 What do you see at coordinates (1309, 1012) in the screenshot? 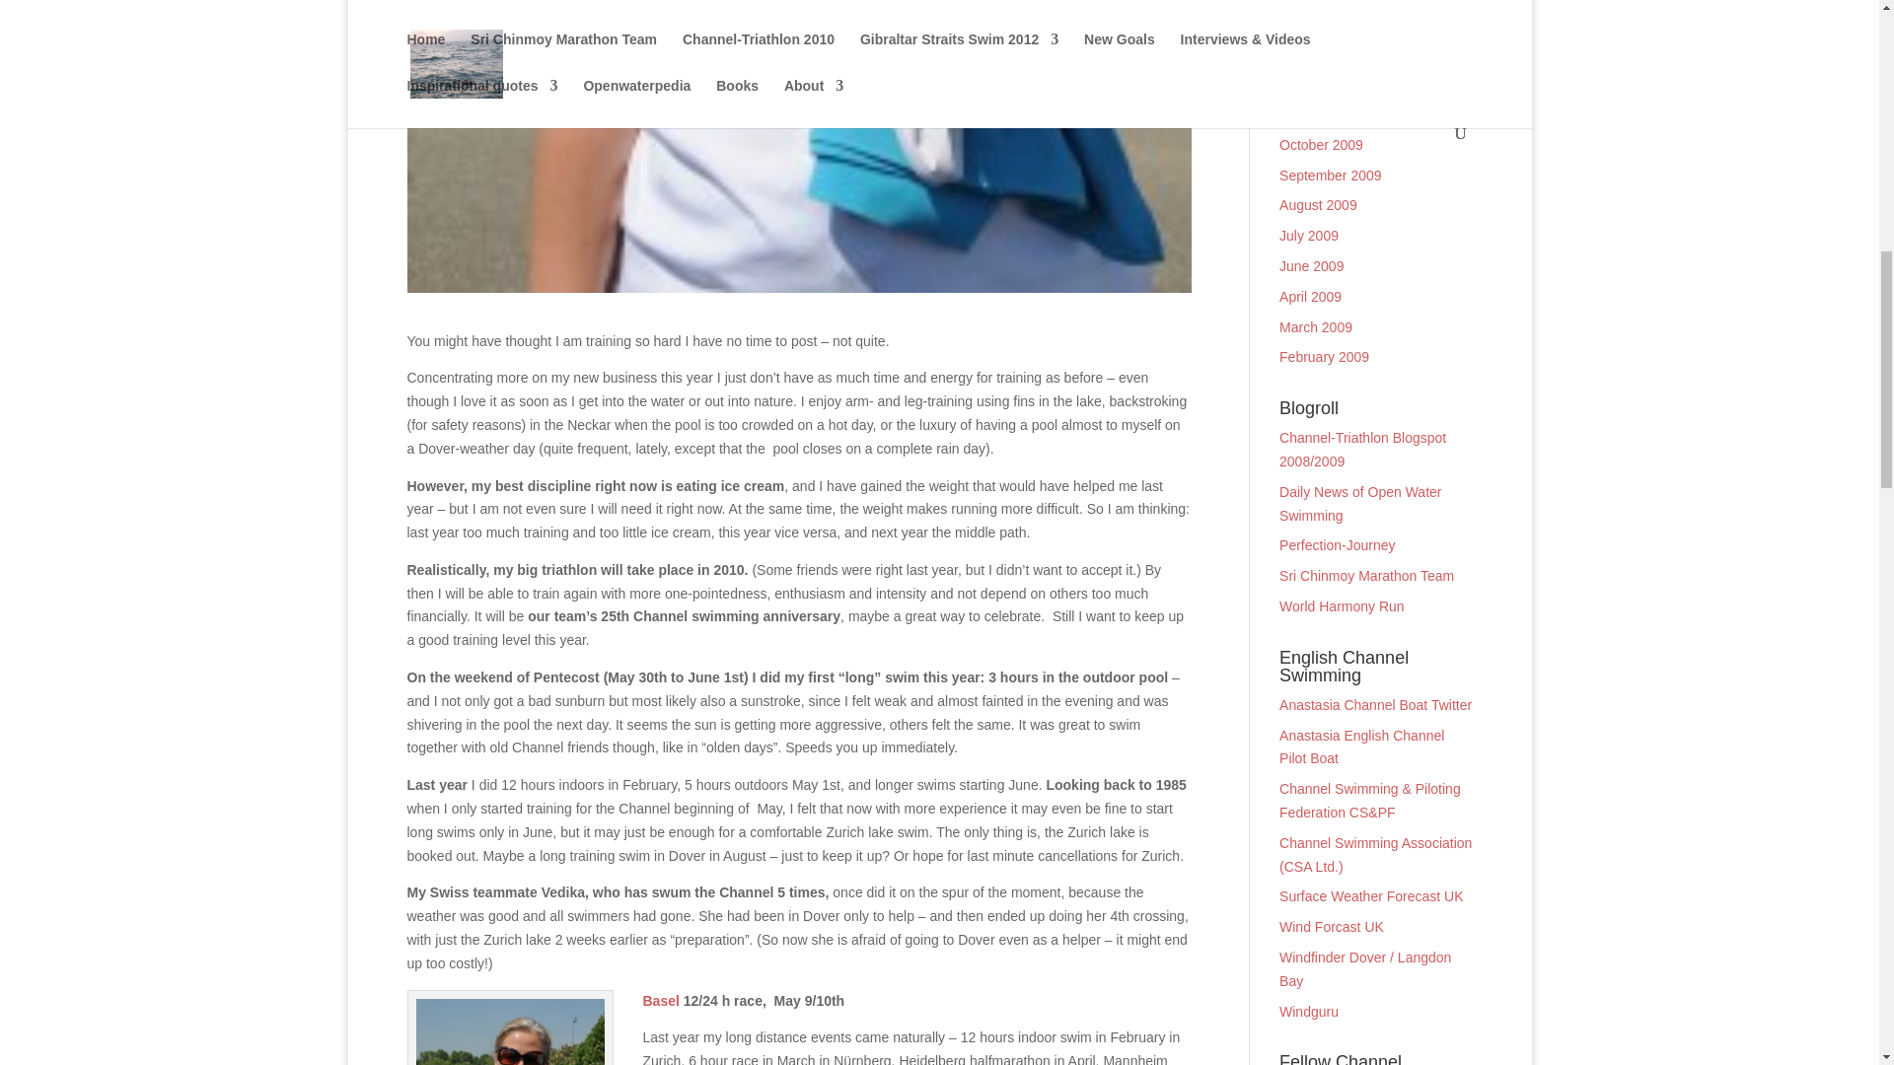
I see `Windguru Dover` at bounding box center [1309, 1012].